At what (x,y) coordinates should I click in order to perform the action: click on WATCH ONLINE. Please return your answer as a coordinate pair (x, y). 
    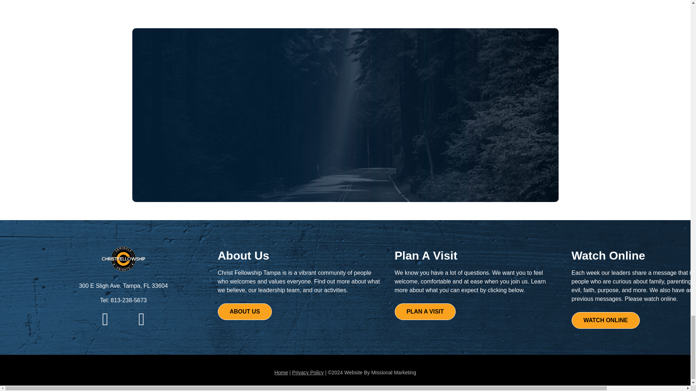
    Looking at the image, I should click on (605, 320).